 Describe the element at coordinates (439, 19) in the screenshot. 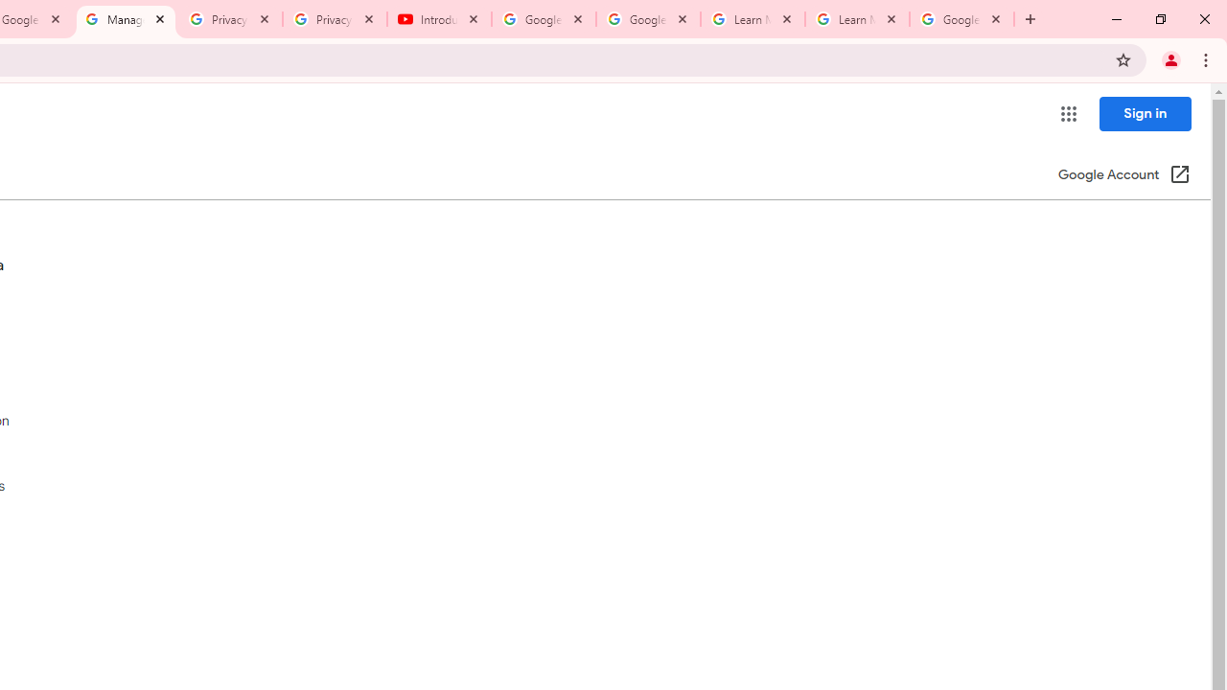

I see `Introduction | Google Privacy Policy - YouTube` at that location.